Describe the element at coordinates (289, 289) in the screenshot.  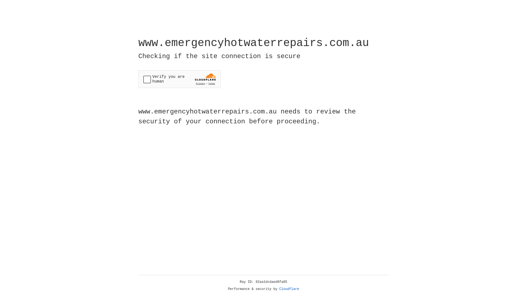
I see `Cloudflare` at that location.